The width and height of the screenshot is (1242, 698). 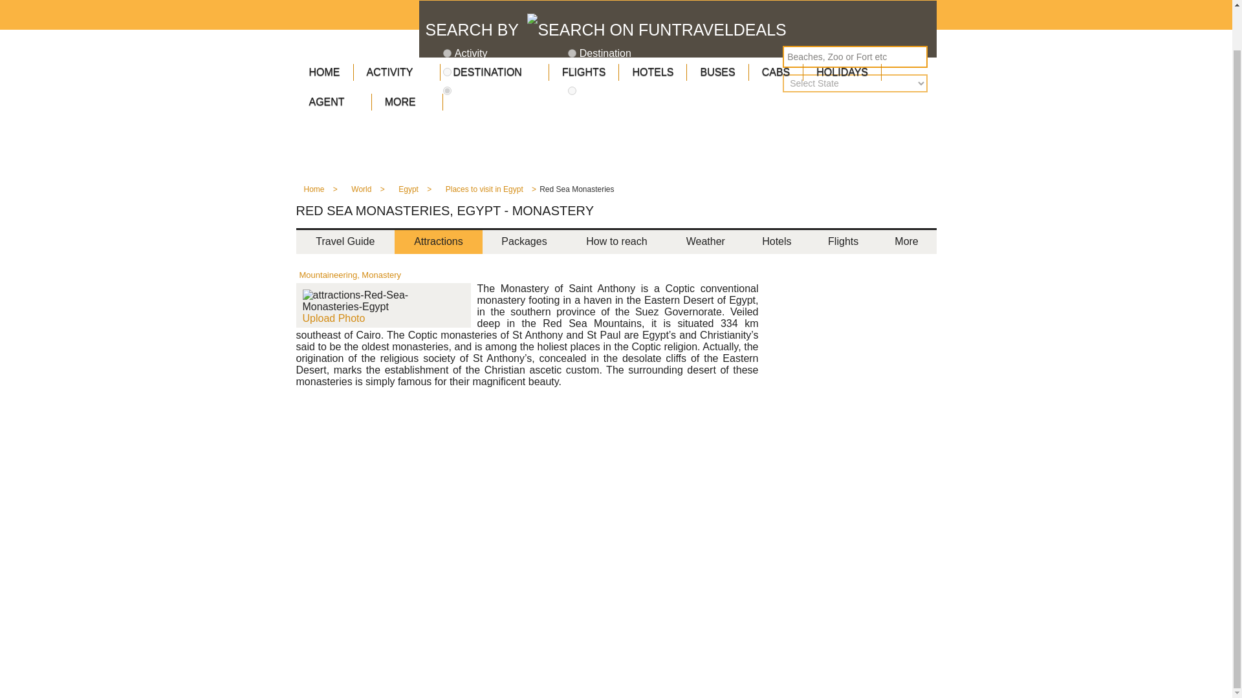 What do you see at coordinates (656, 30) in the screenshot?
I see `Search on Fun Travel Deals` at bounding box center [656, 30].